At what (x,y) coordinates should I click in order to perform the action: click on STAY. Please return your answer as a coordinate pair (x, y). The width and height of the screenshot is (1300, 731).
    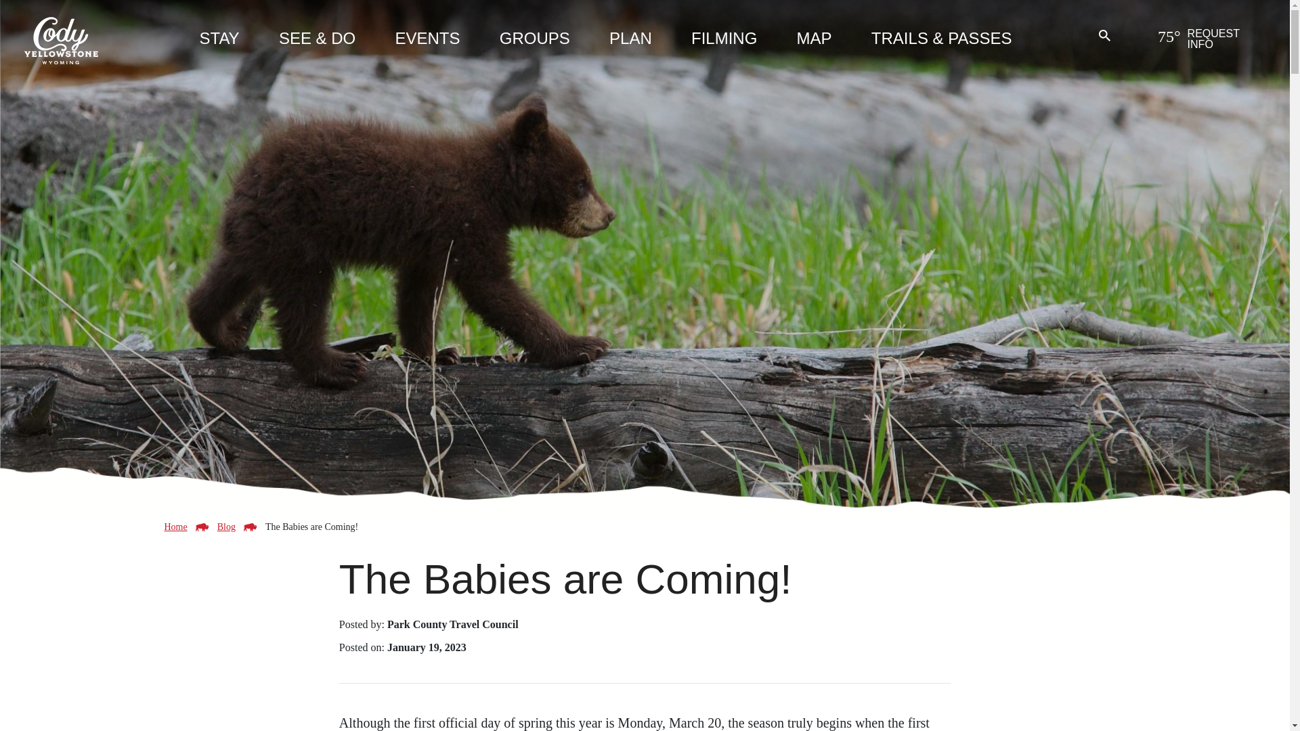
    Looking at the image, I should click on (219, 41).